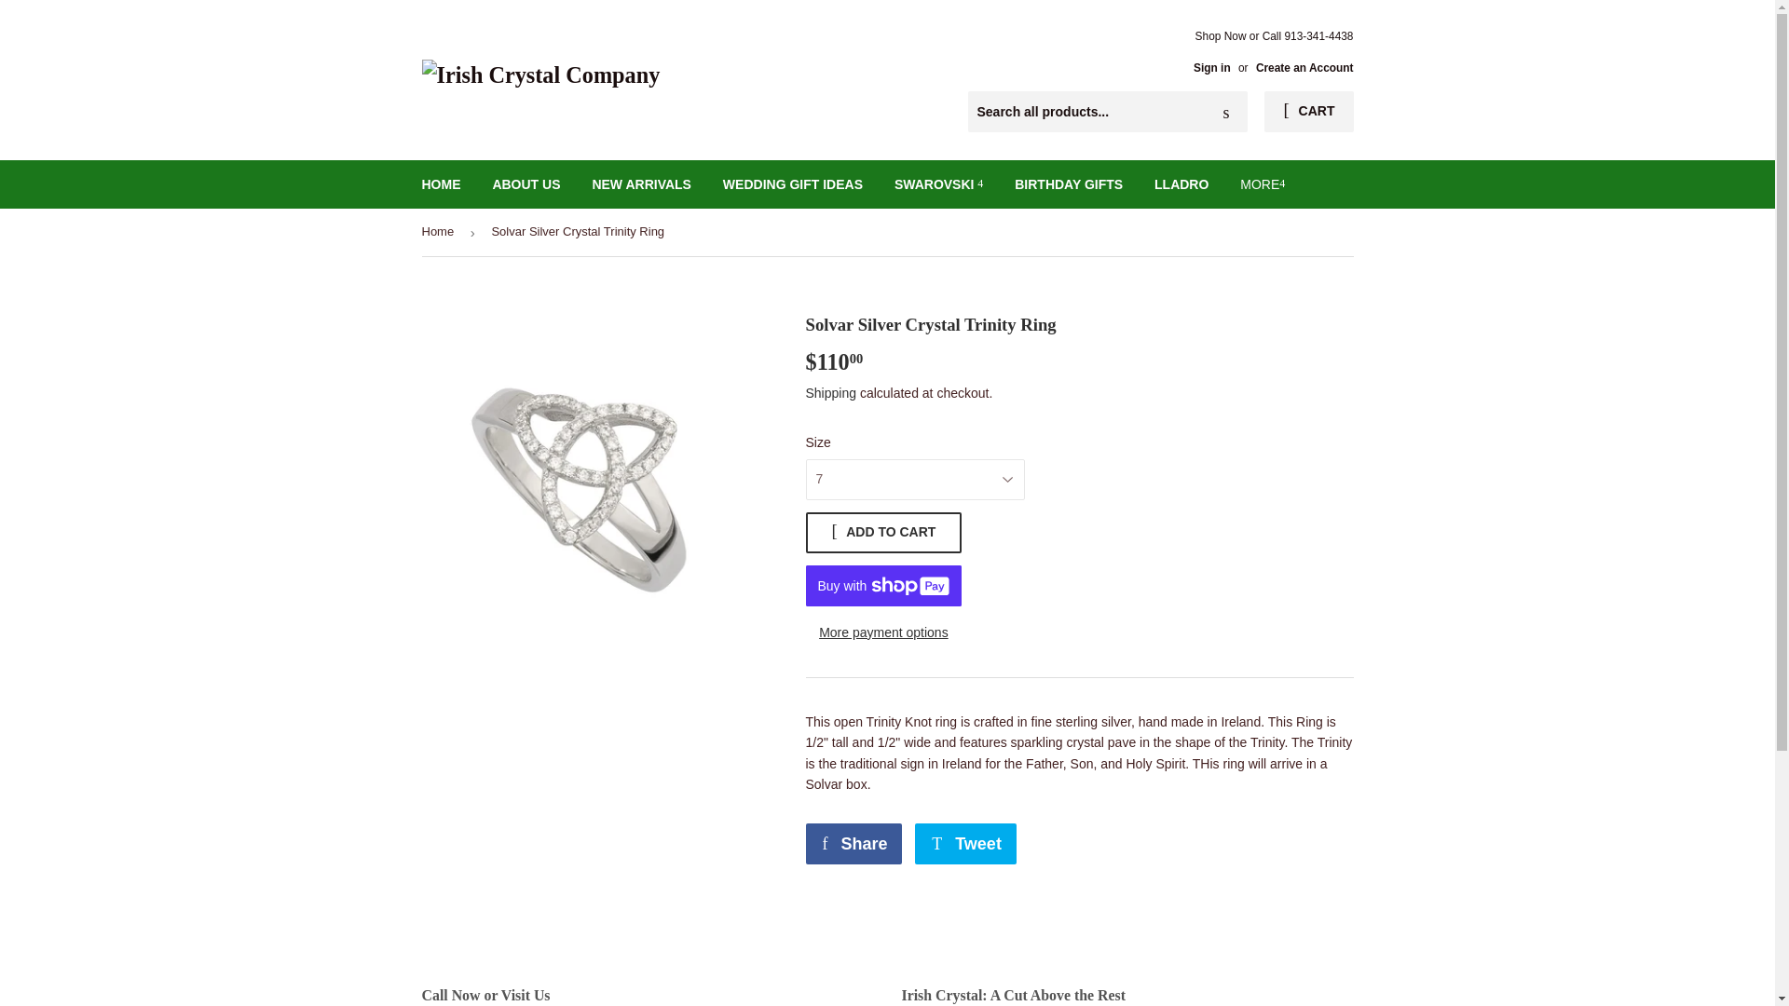 Image resolution: width=1789 pixels, height=1006 pixels. Describe the element at coordinates (965, 844) in the screenshot. I see `Tweet on Twitter` at that location.